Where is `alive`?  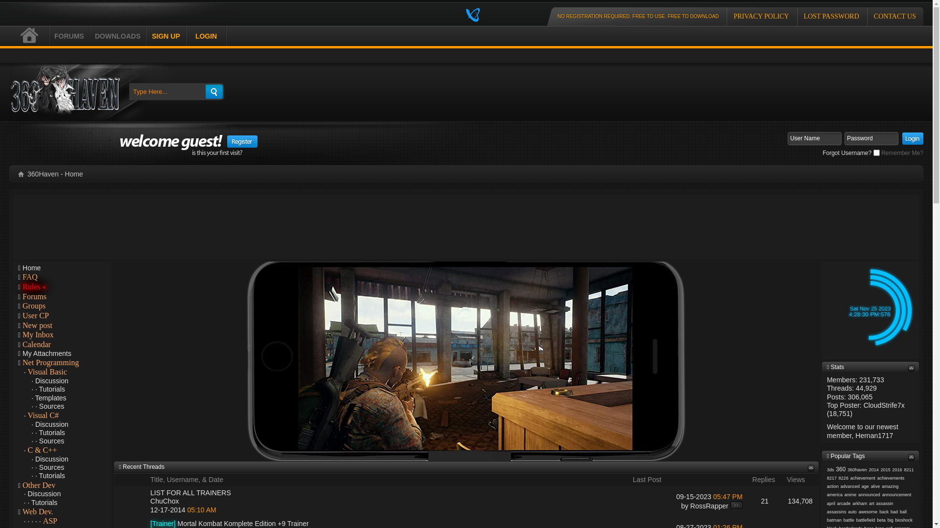 alive is located at coordinates (875, 486).